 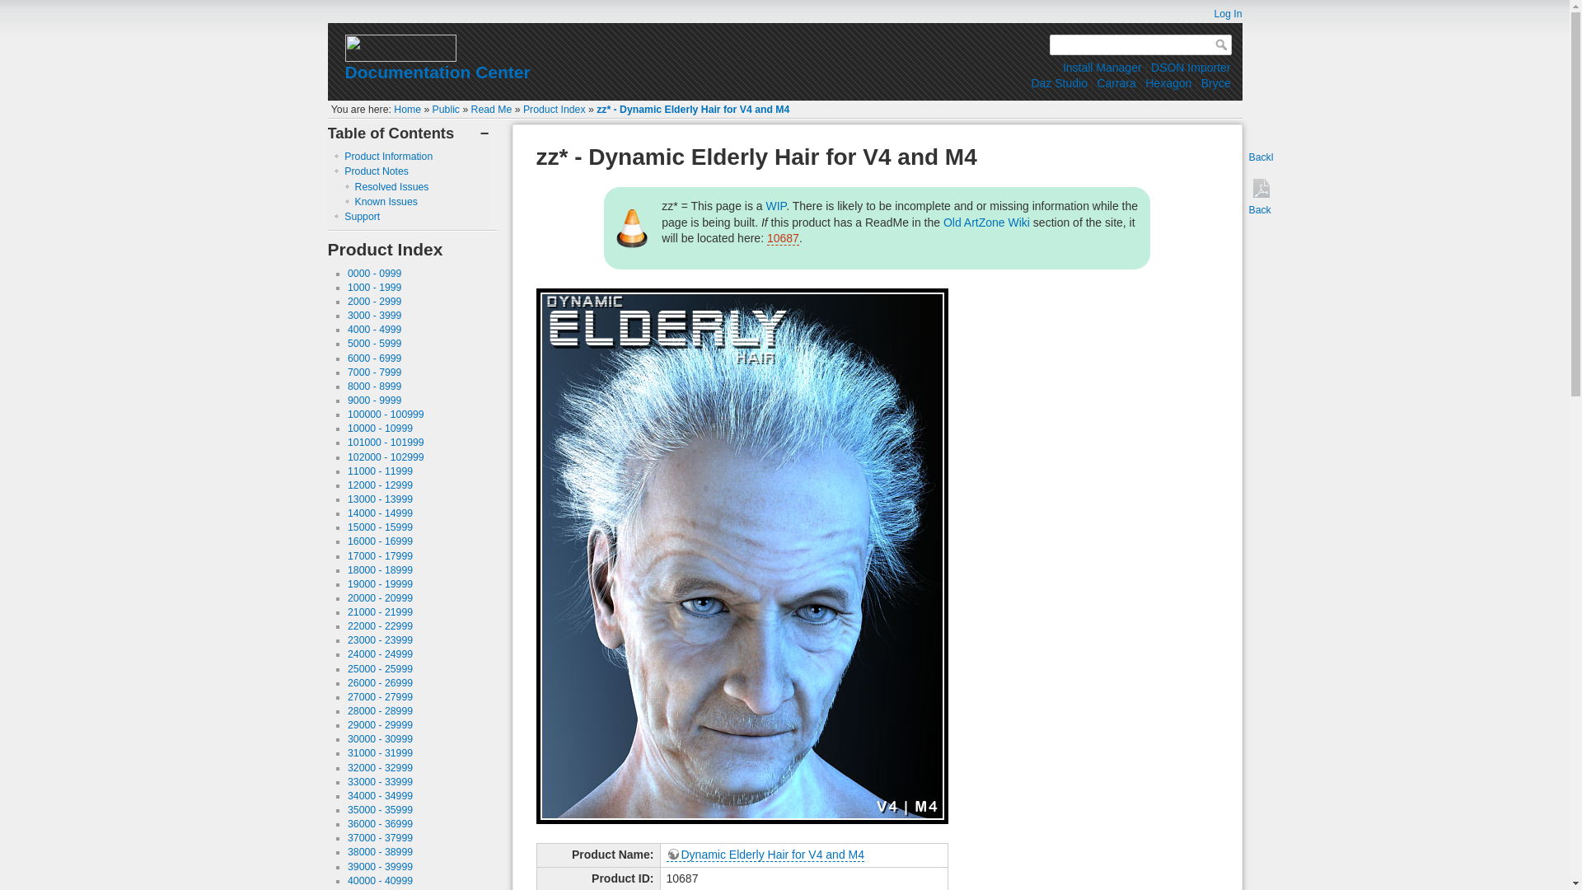 I want to click on 4000 - 4999, so click(x=374, y=330).